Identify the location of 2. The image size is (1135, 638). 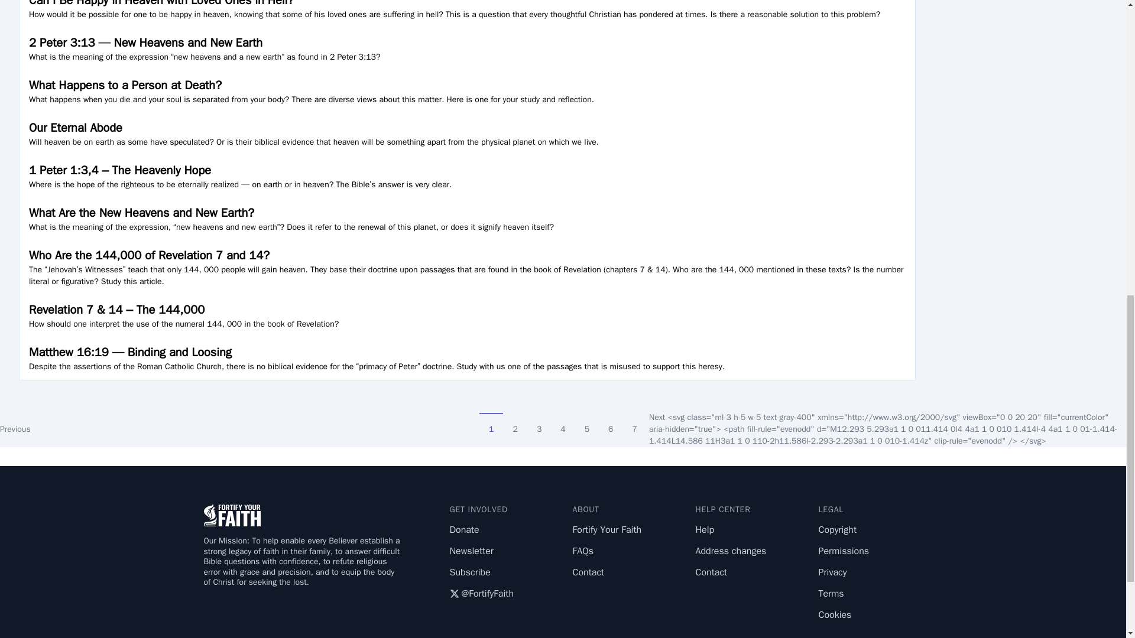
(514, 423).